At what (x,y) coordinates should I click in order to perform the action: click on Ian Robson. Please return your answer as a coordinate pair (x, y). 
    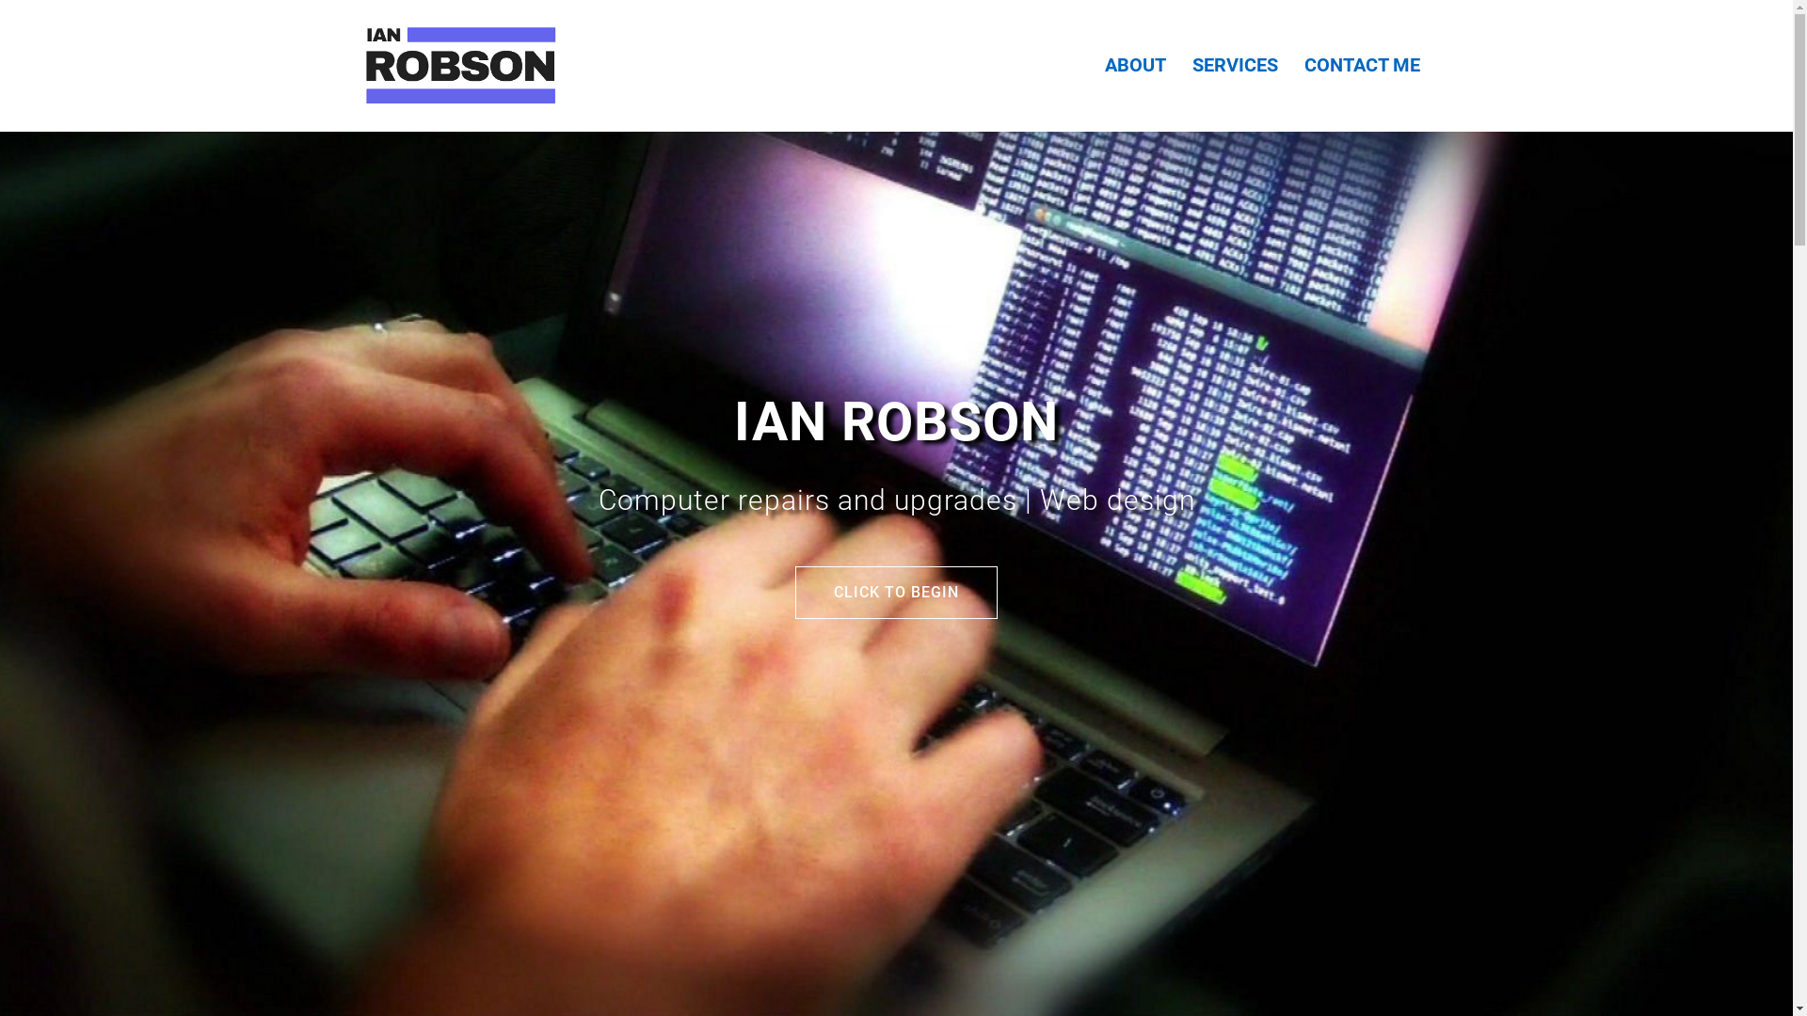
    Looking at the image, I should click on (459, 64).